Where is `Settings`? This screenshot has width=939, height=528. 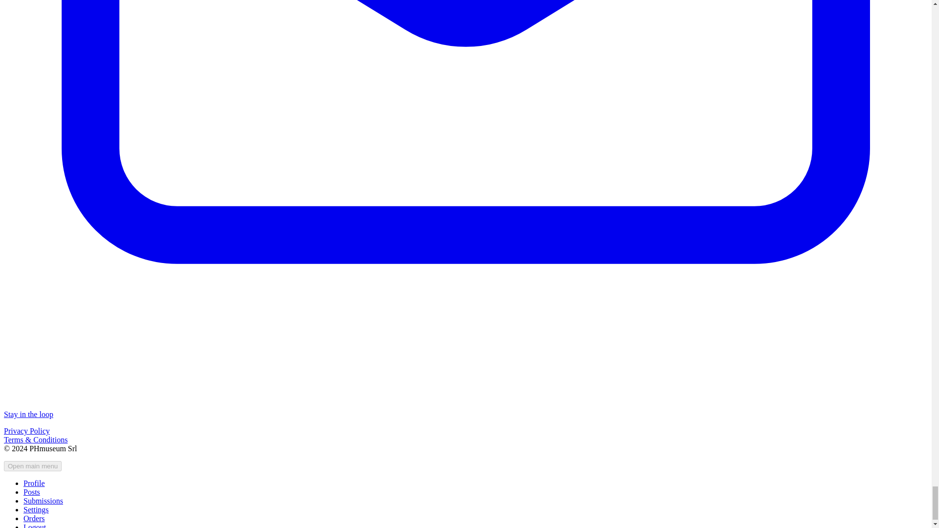
Settings is located at coordinates (36, 509).